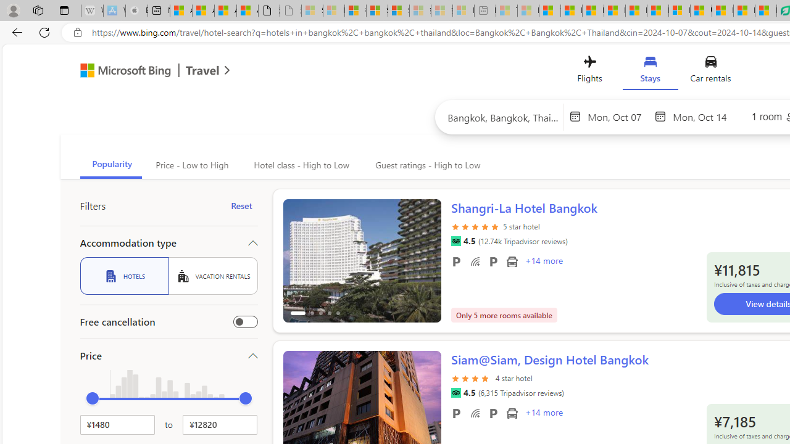 The image size is (790, 444). I want to click on max , so click(246, 398).